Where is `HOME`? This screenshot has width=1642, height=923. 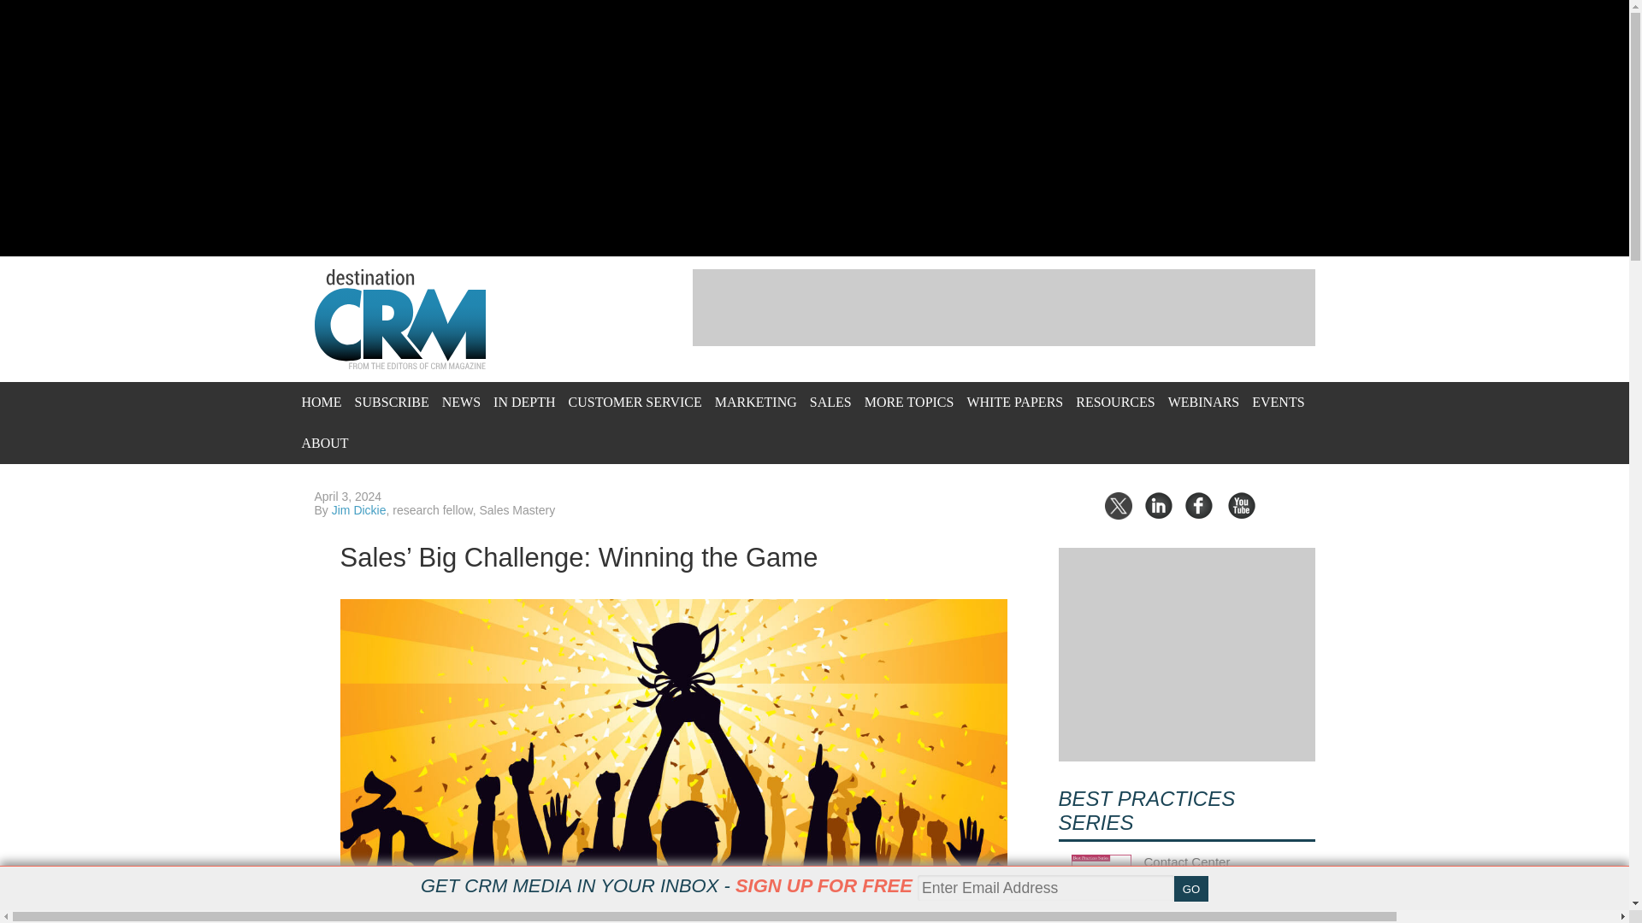
HOME is located at coordinates (321, 402).